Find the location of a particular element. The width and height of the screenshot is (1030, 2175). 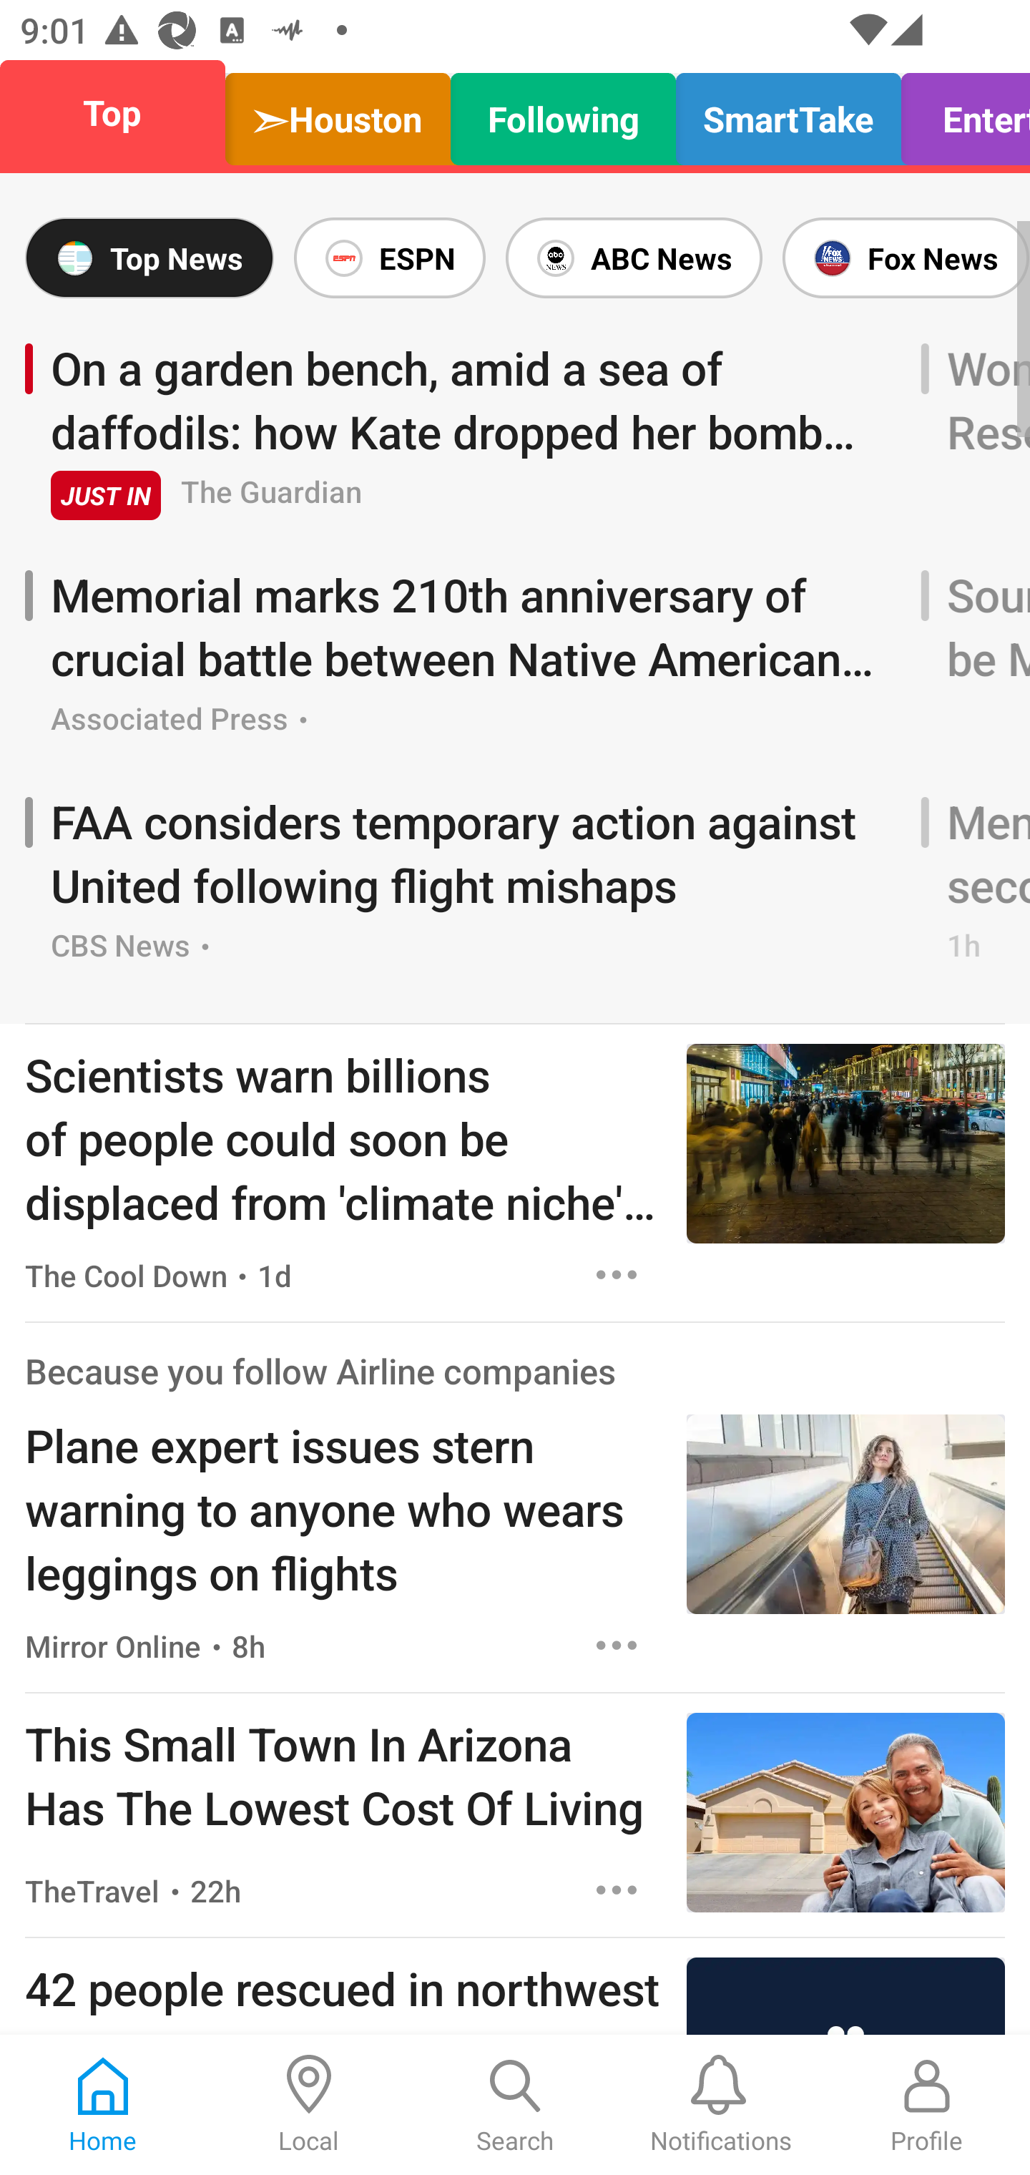

Following is located at coordinates (564, 113).